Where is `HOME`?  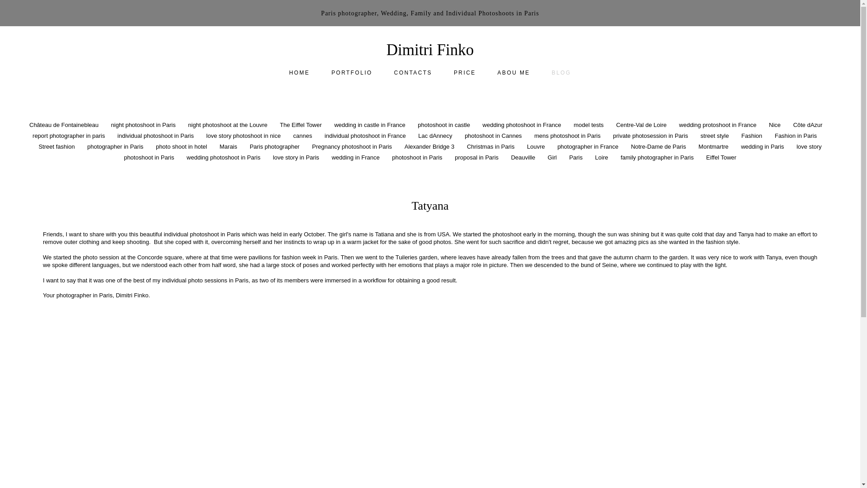
HOME is located at coordinates (299, 72).